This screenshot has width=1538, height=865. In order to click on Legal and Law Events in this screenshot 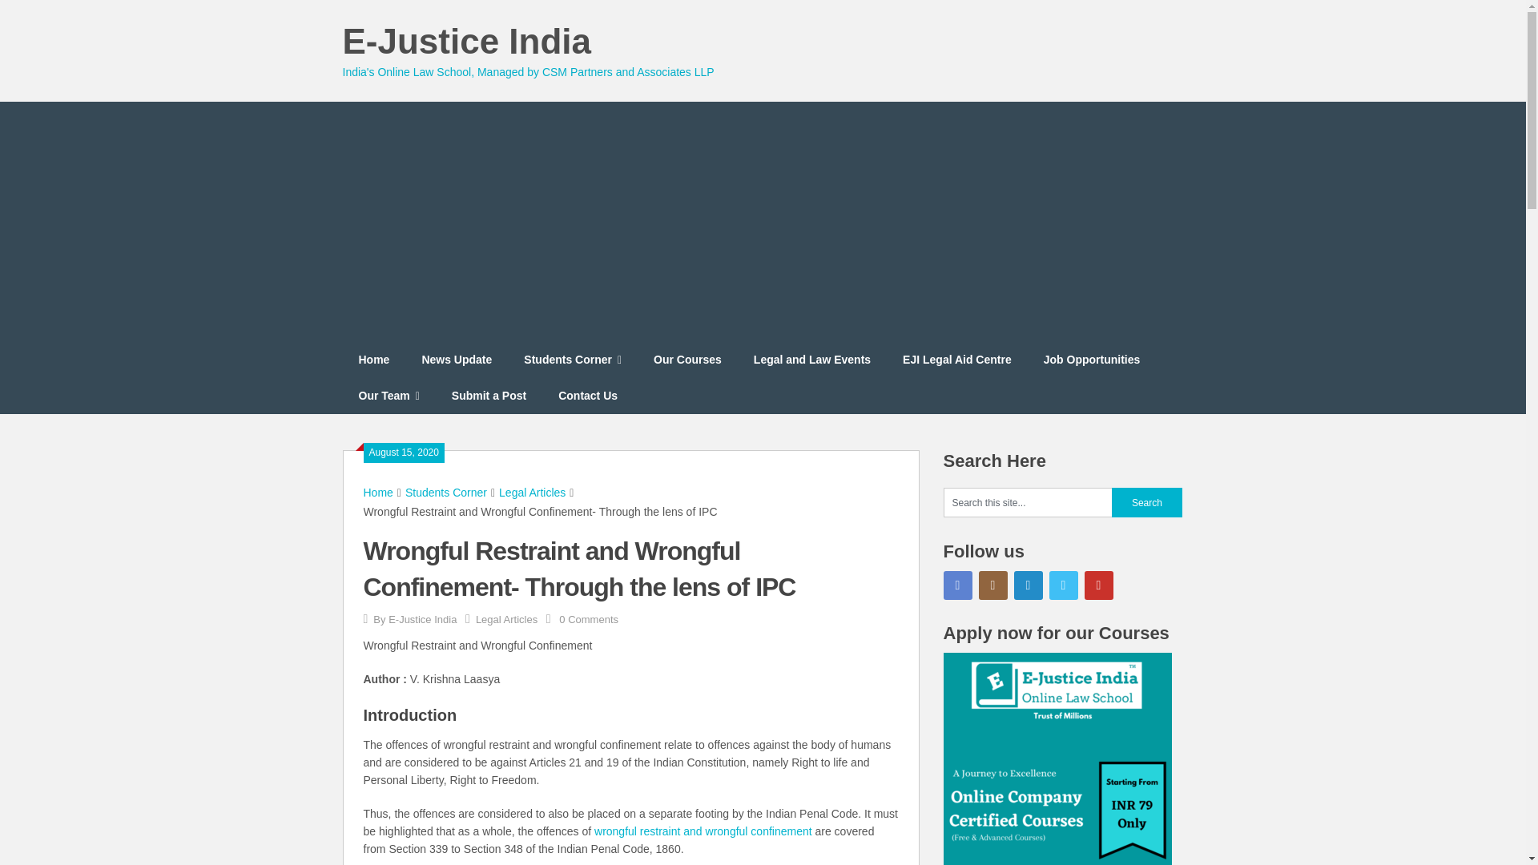, I will do `click(812, 359)`.